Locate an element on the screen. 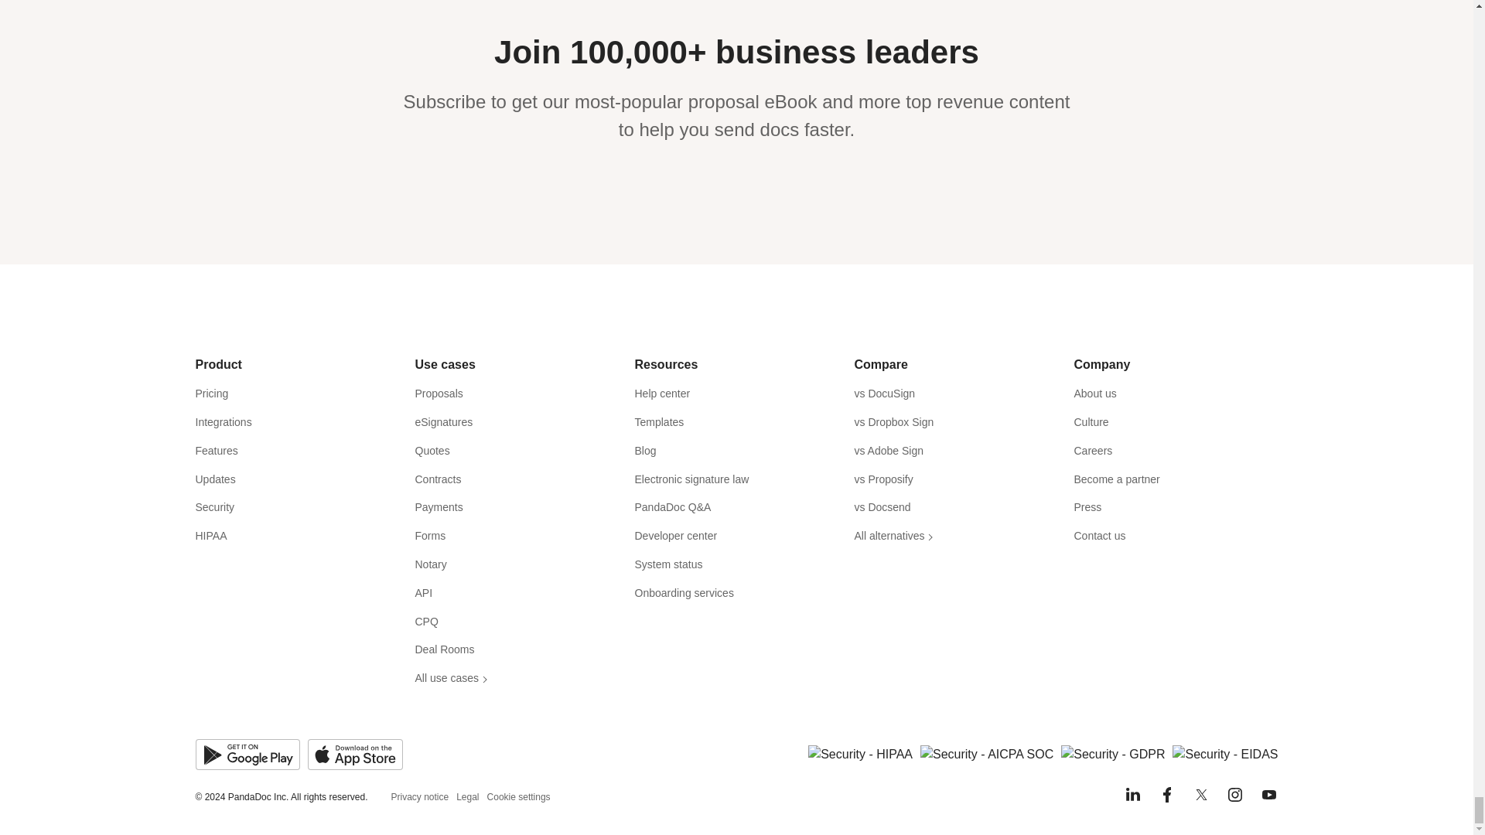 The height and width of the screenshot is (835, 1485). Facebook is located at coordinates (1166, 795).